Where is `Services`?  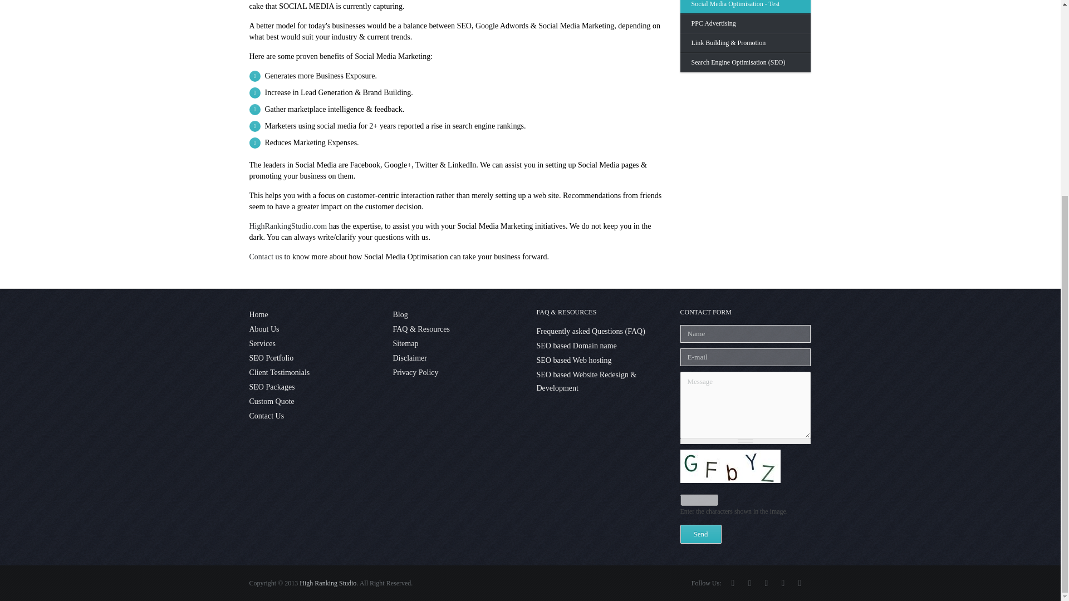
Services is located at coordinates (314, 343).